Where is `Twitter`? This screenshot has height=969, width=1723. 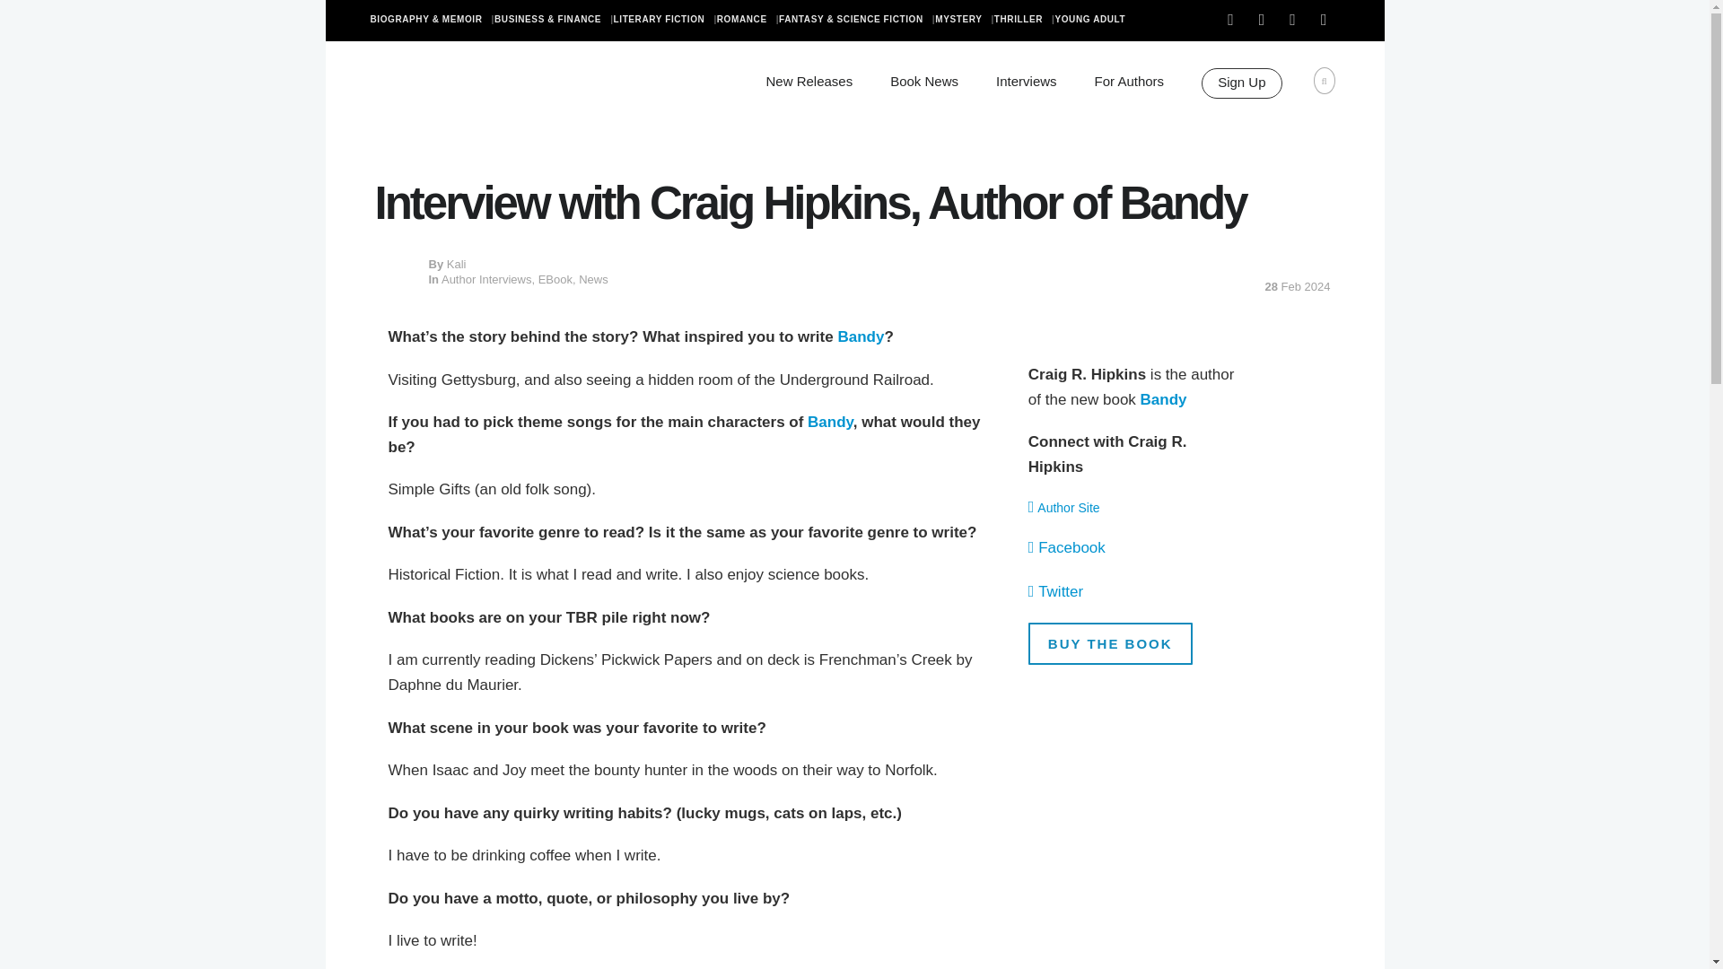 Twitter is located at coordinates (1061, 591).